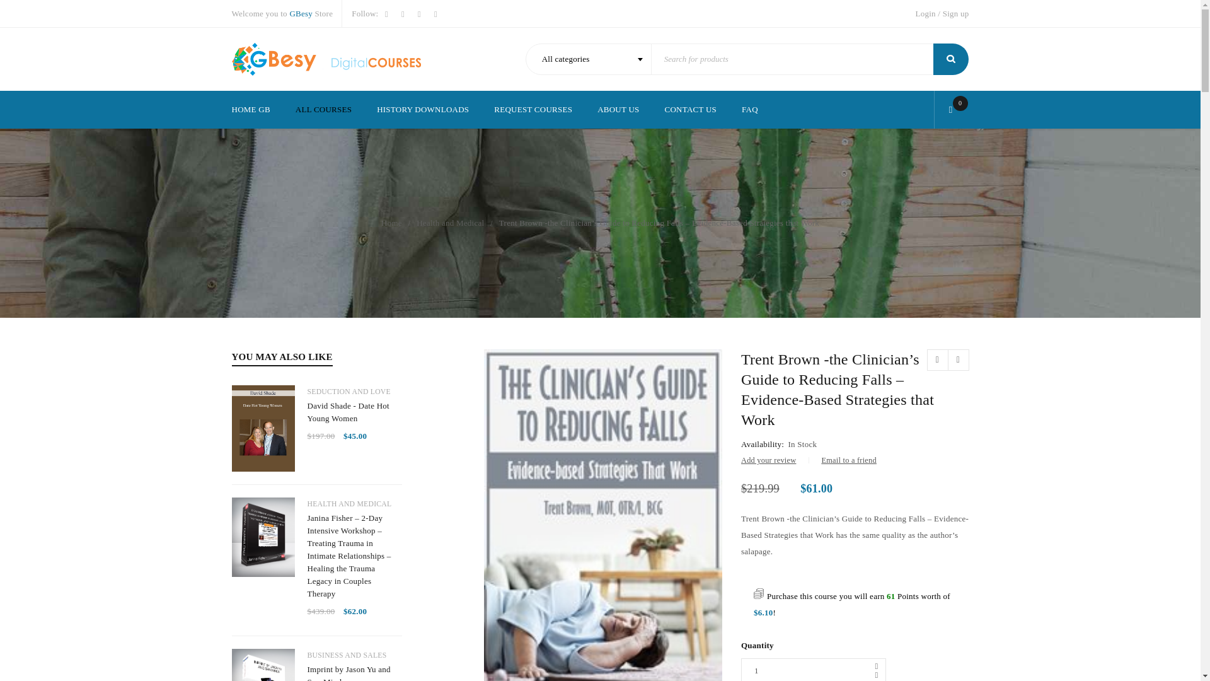  Describe the element at coordinates (950, 59) in the screenshot. I see `Search` at that location.